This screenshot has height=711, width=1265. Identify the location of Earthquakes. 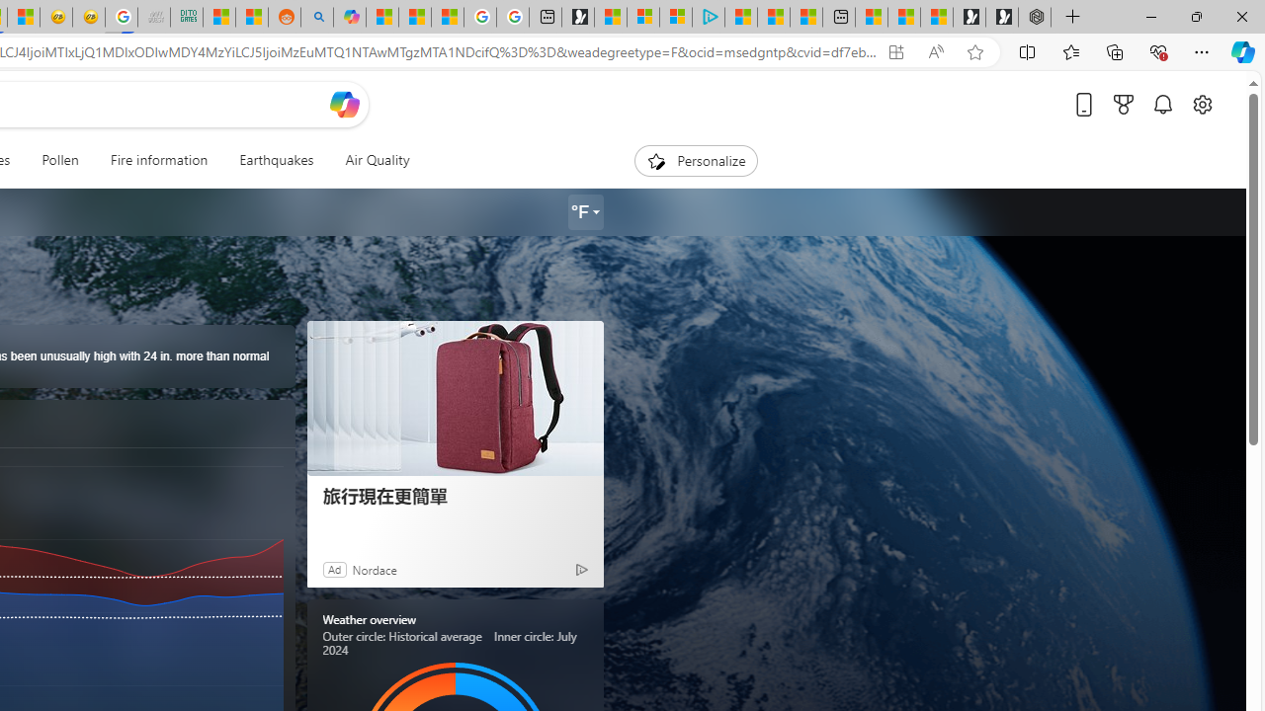
(277, 160).